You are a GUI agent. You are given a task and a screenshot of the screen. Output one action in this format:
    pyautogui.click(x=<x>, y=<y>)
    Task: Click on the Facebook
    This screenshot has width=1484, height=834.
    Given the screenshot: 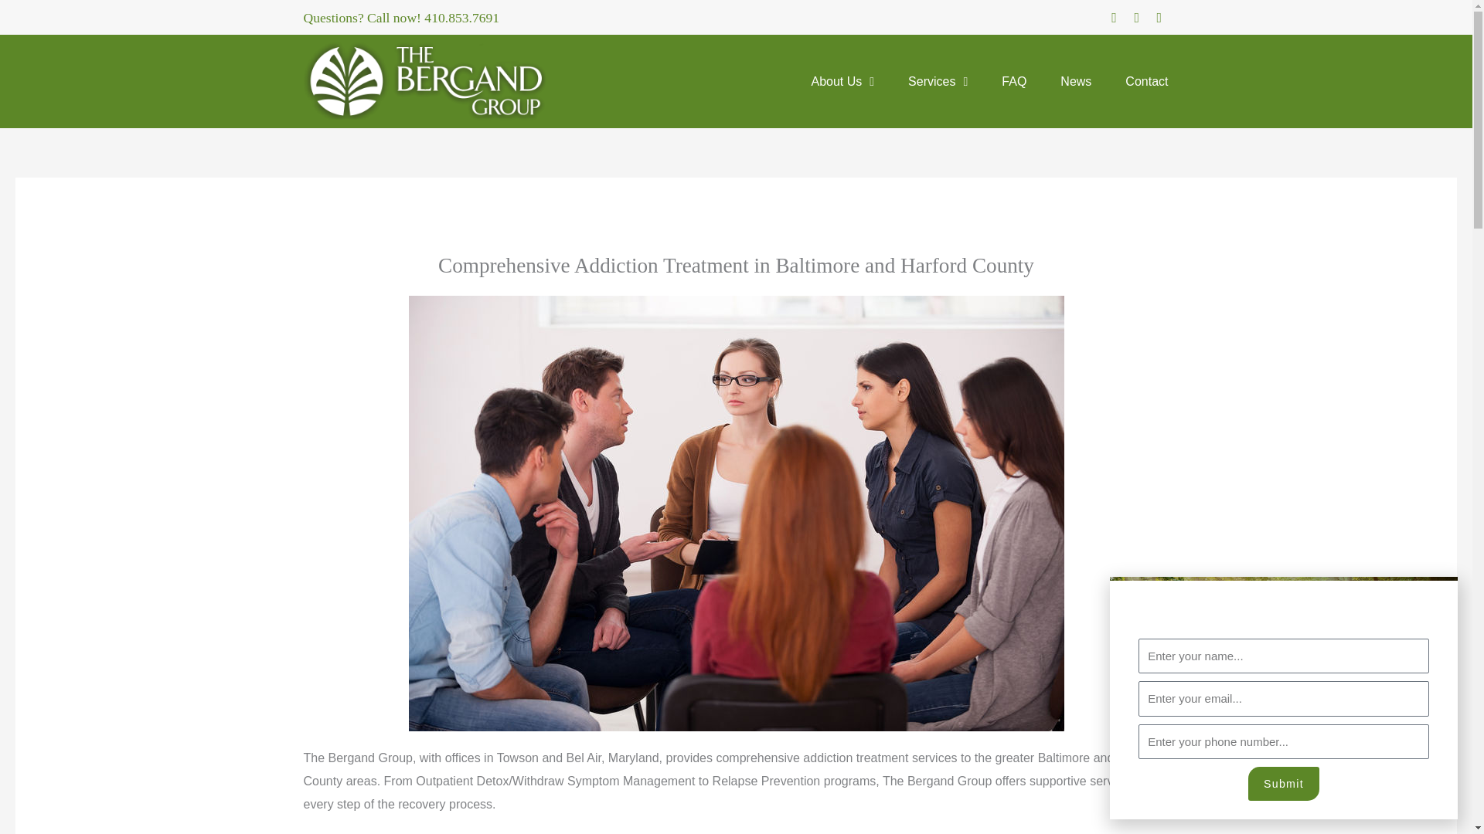 What is the action you would take?
    pyautogui.click(x=1113, y=17)
    